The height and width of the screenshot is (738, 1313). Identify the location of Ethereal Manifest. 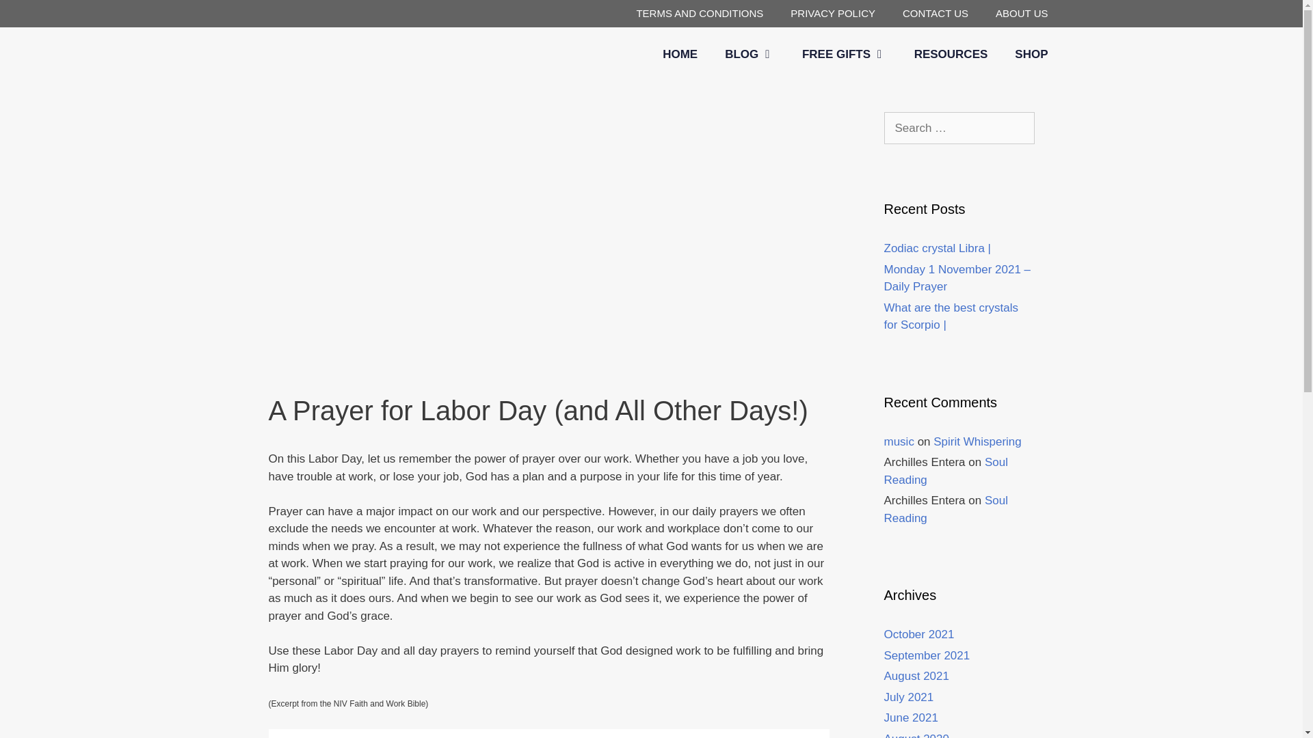
(309, 56).